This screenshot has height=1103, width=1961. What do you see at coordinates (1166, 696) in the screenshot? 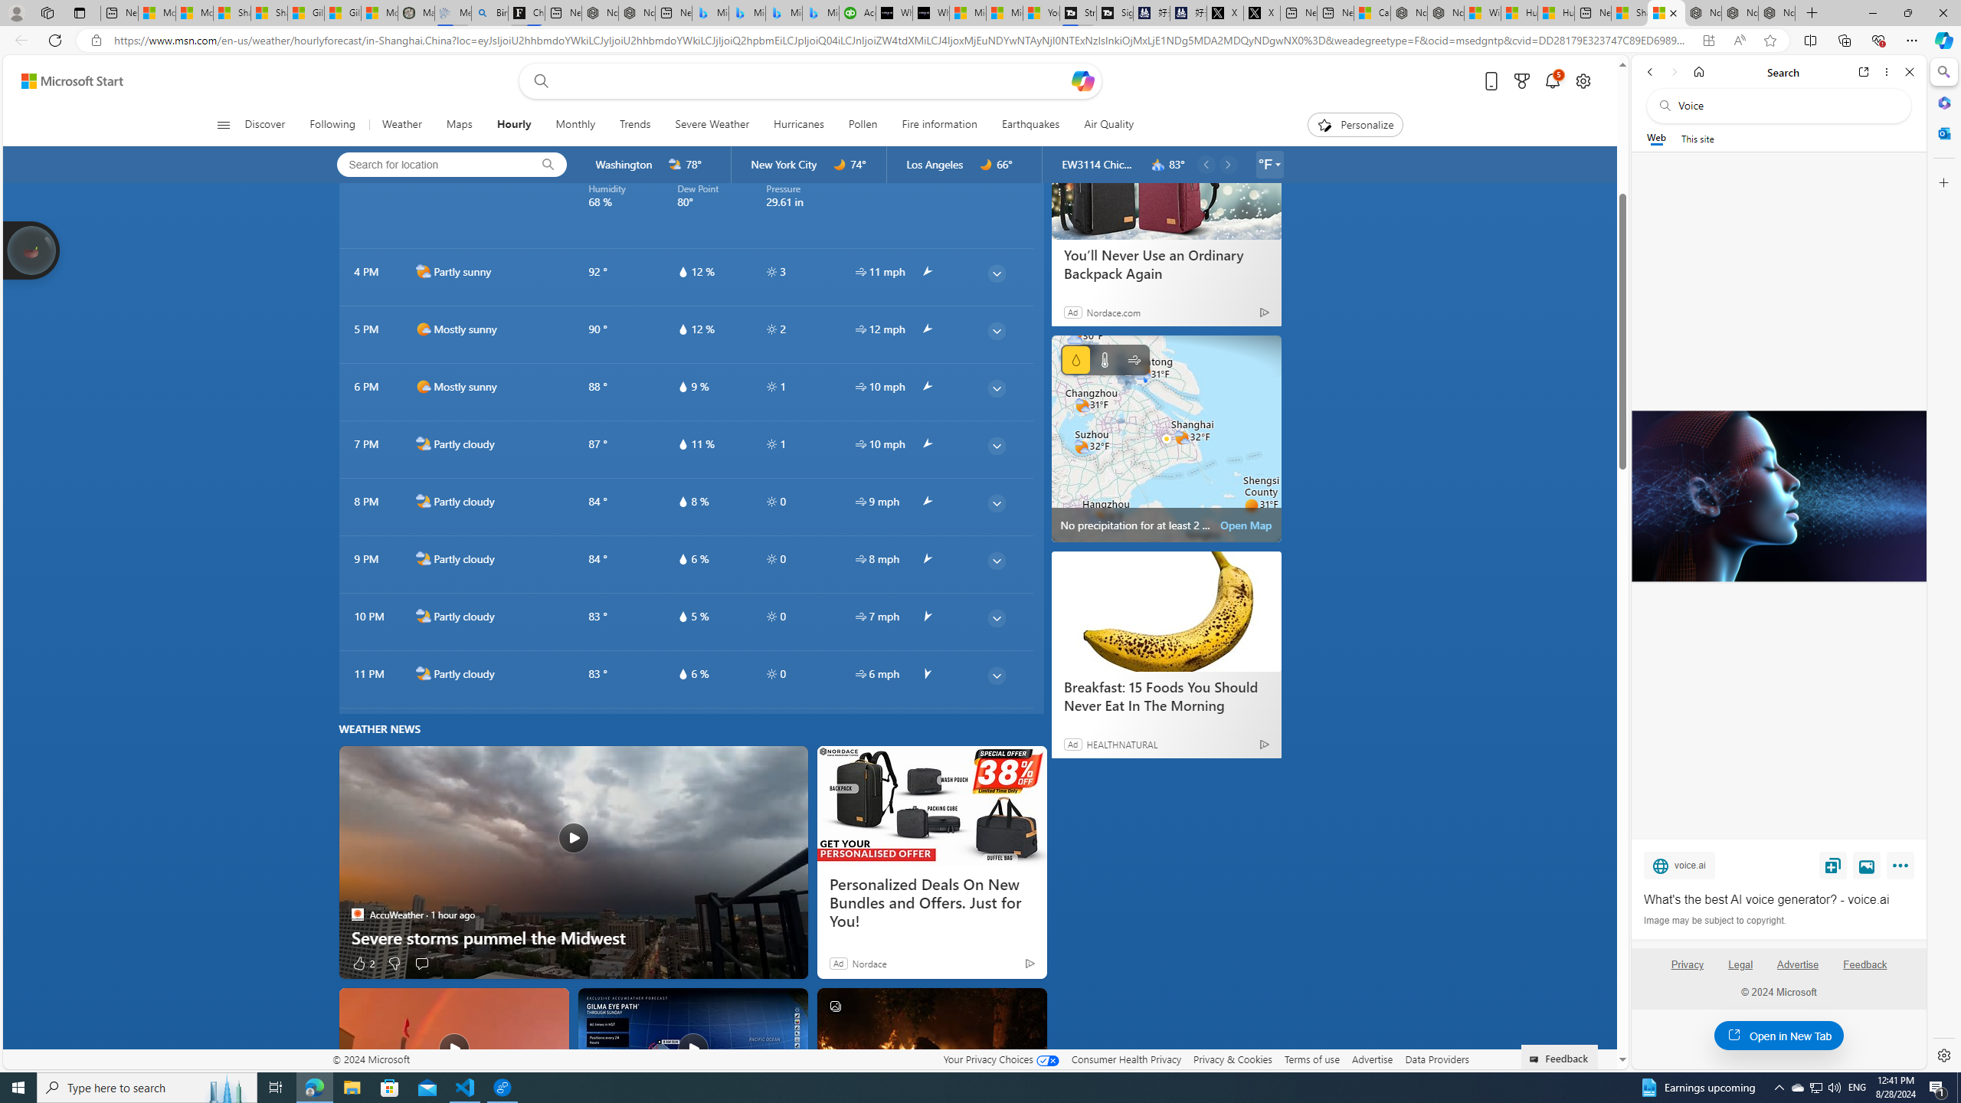
I see `Breakfast: 15 Foods You Should Never Eat In The Morning` at bounding box center [1166, 696].